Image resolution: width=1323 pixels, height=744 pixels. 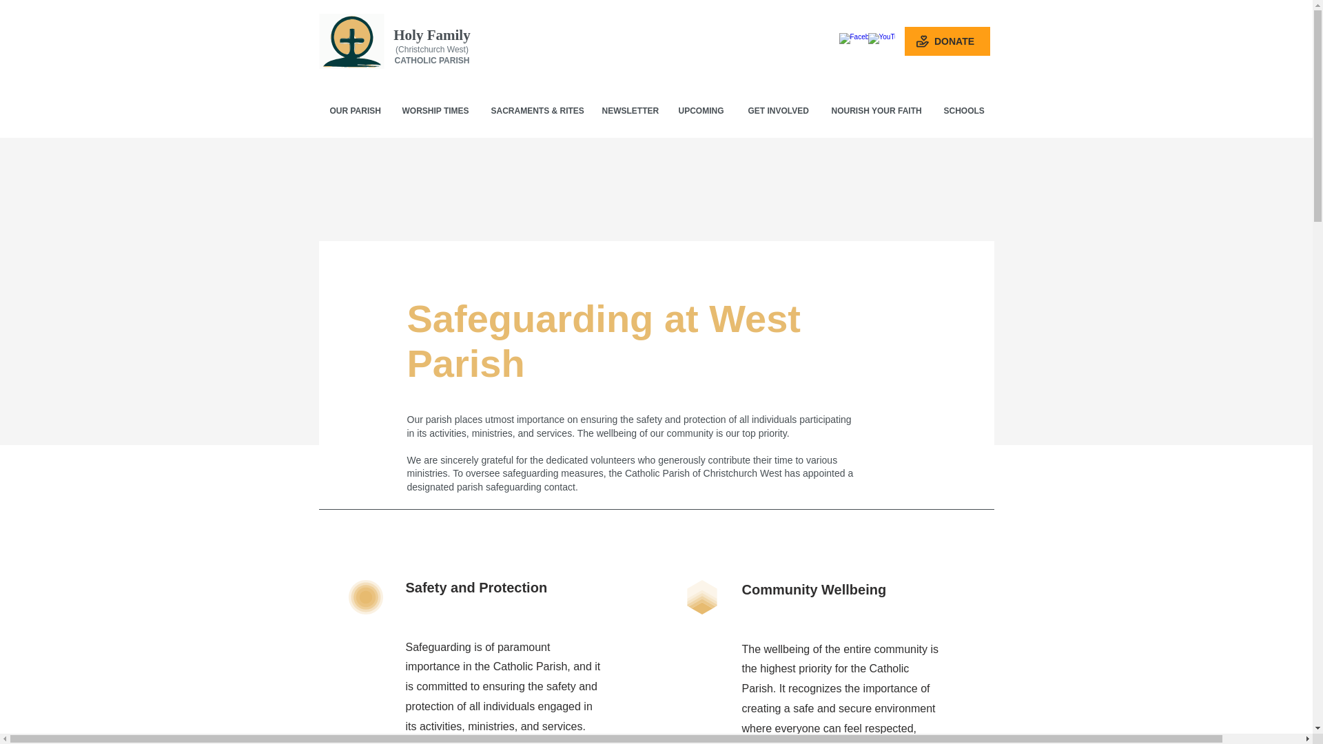 I want to click on WORSHIP TIMES, so click(x=435, y=111).